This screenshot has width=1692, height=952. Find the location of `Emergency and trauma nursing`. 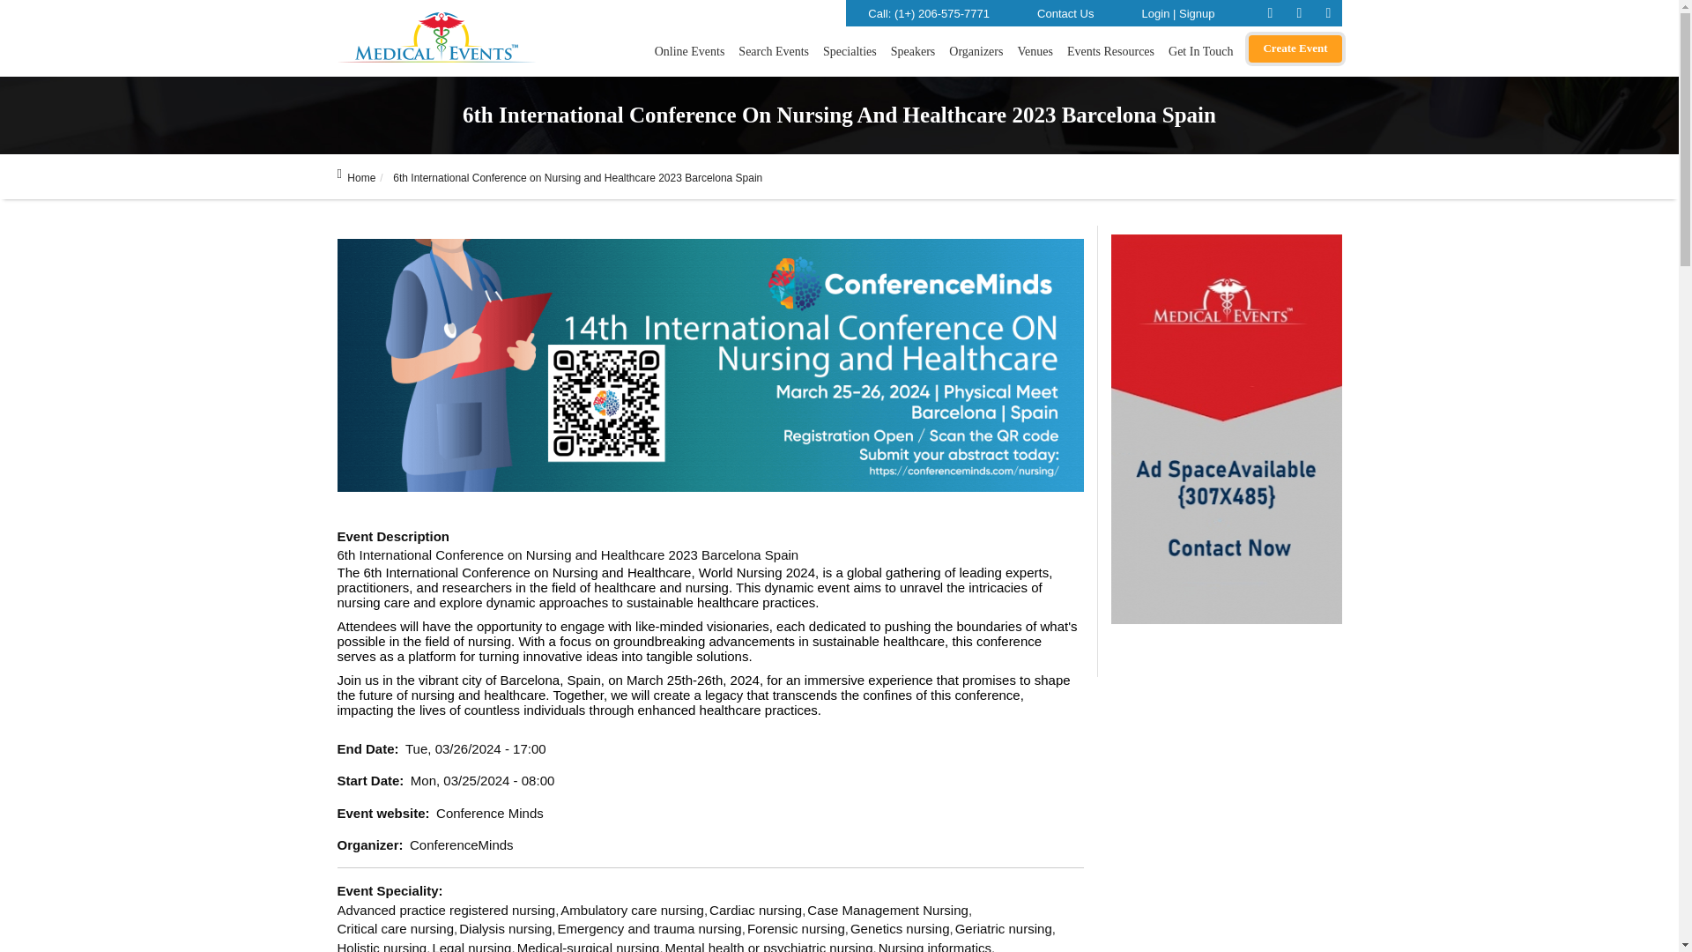

Emergency and trauma nursing is located at coordinates (650, 928).